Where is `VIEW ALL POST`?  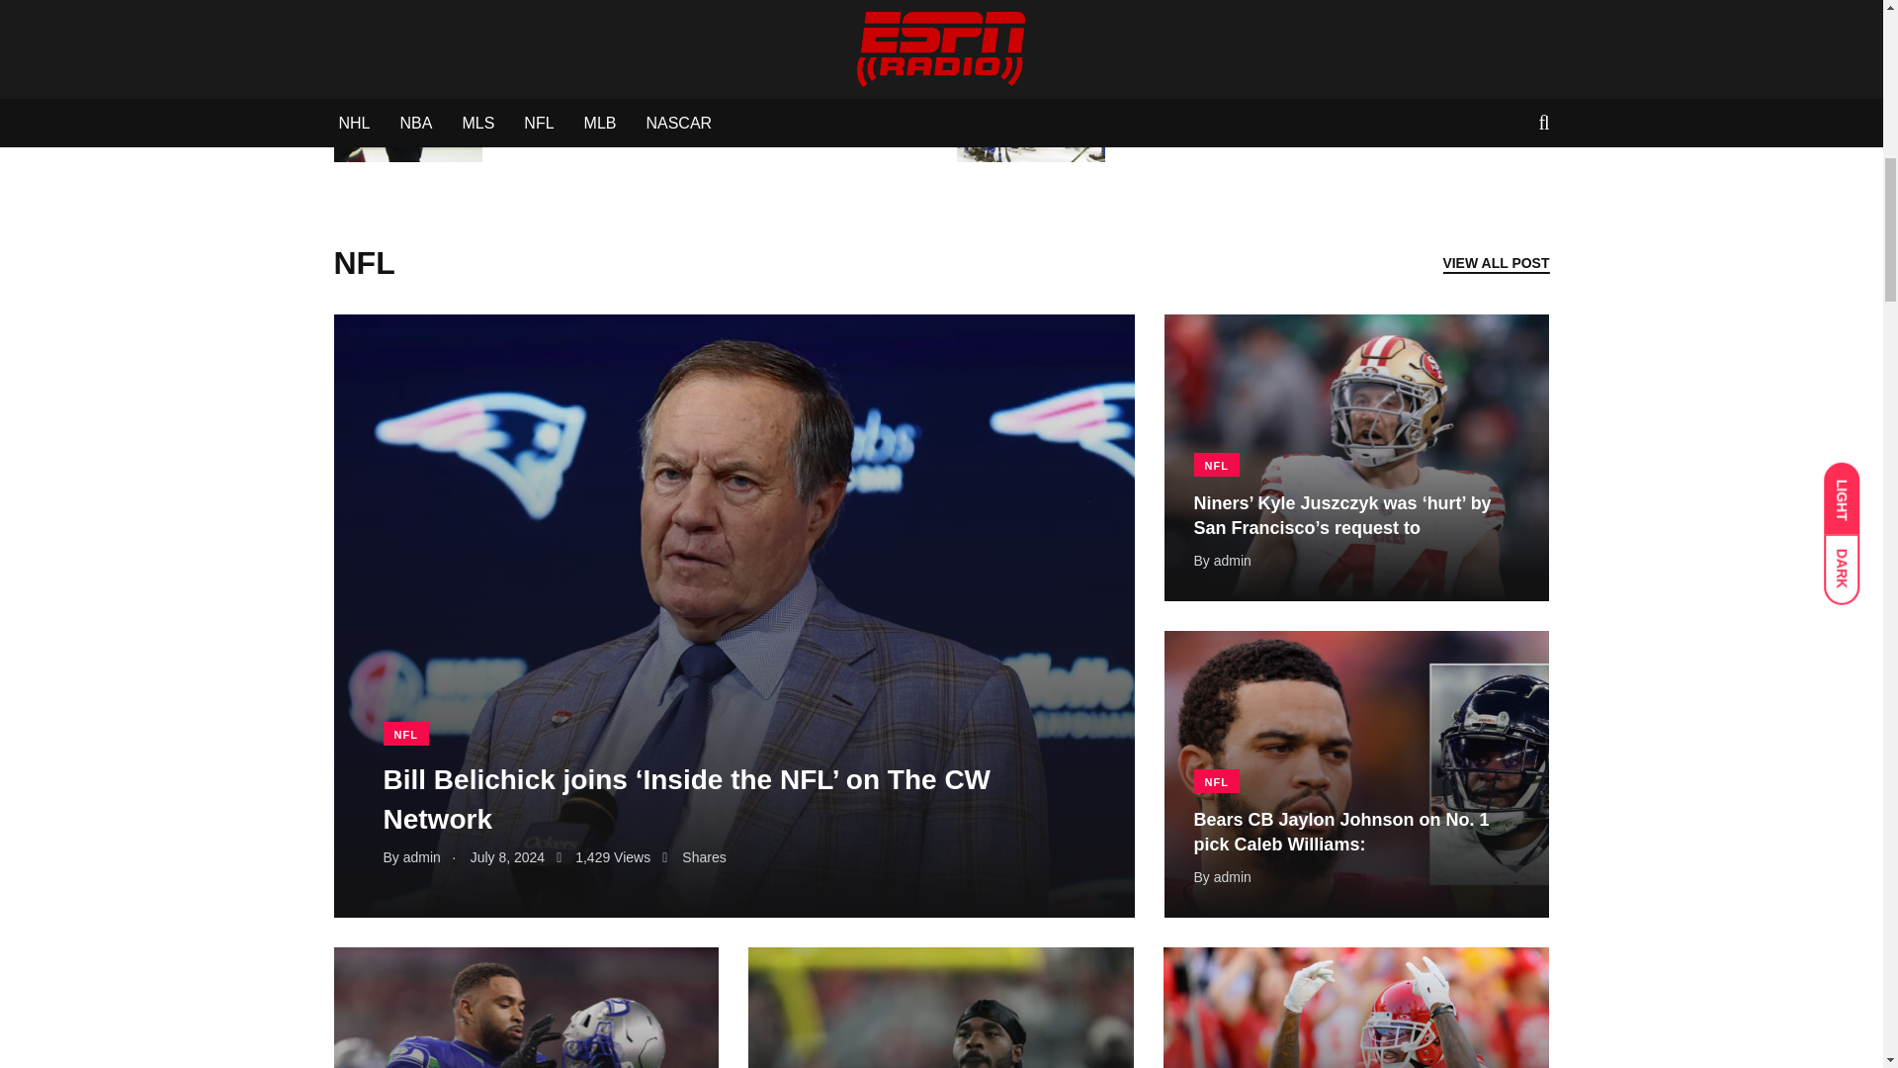
VIEW ALL POST is located at coordinates (1495, 262).